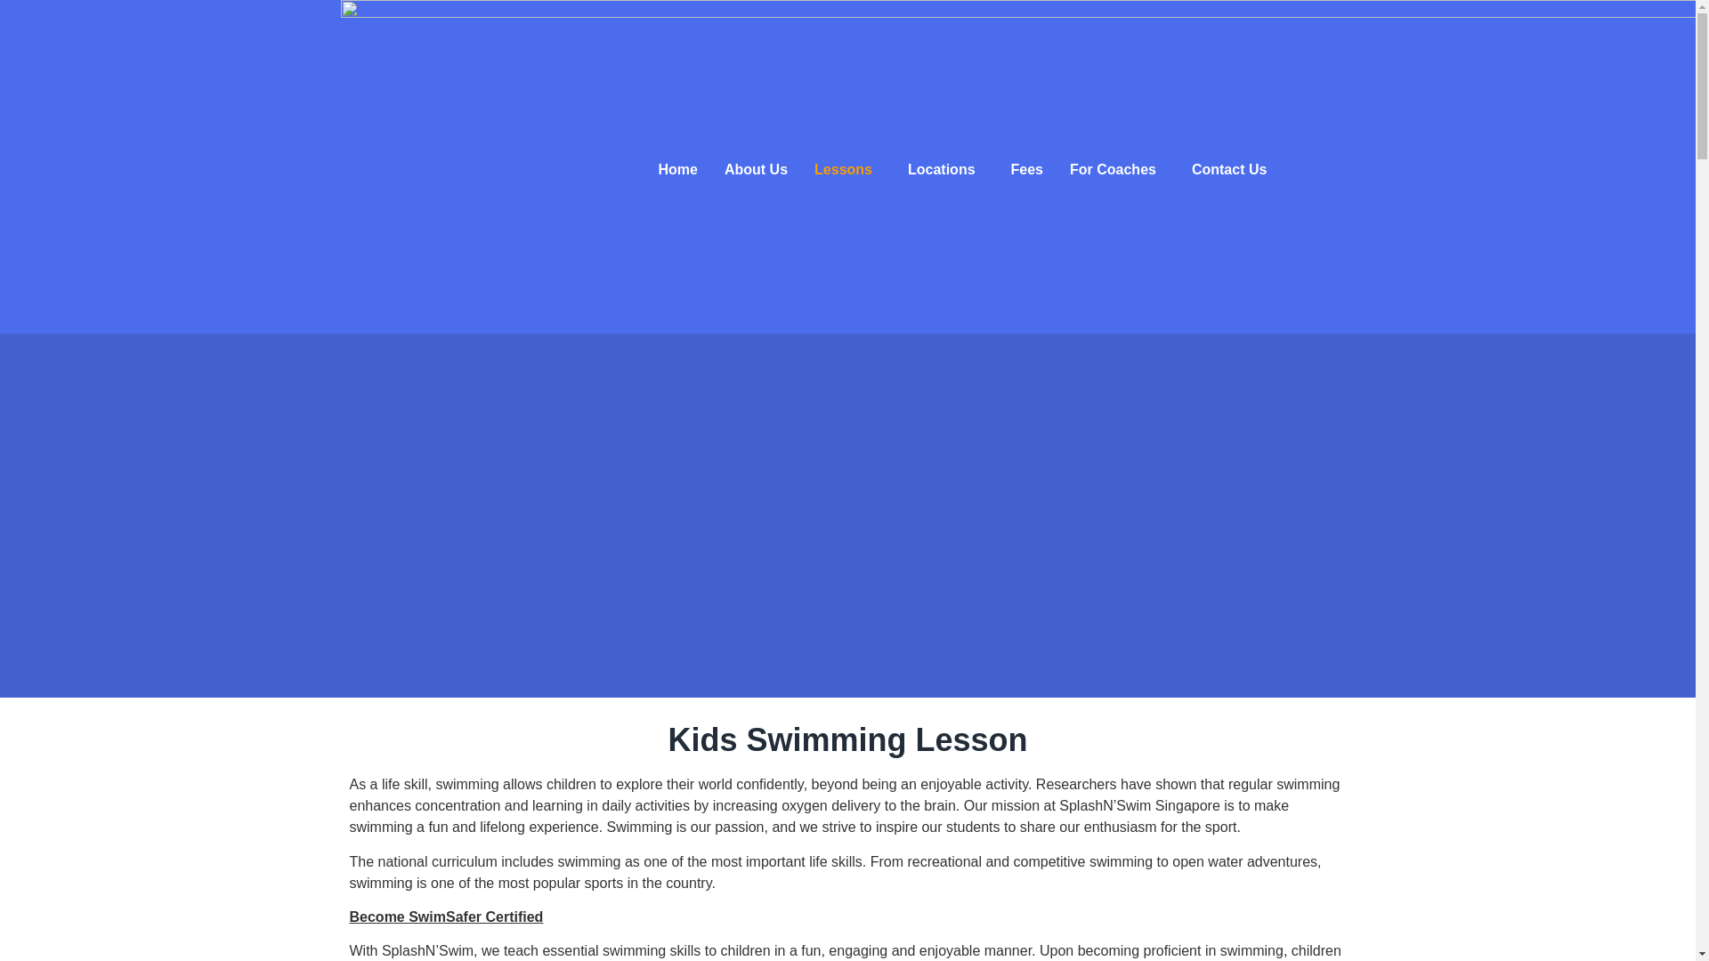  Describe the element at coordinates (676, 169) in the screenshot. I see `Home` at that location.